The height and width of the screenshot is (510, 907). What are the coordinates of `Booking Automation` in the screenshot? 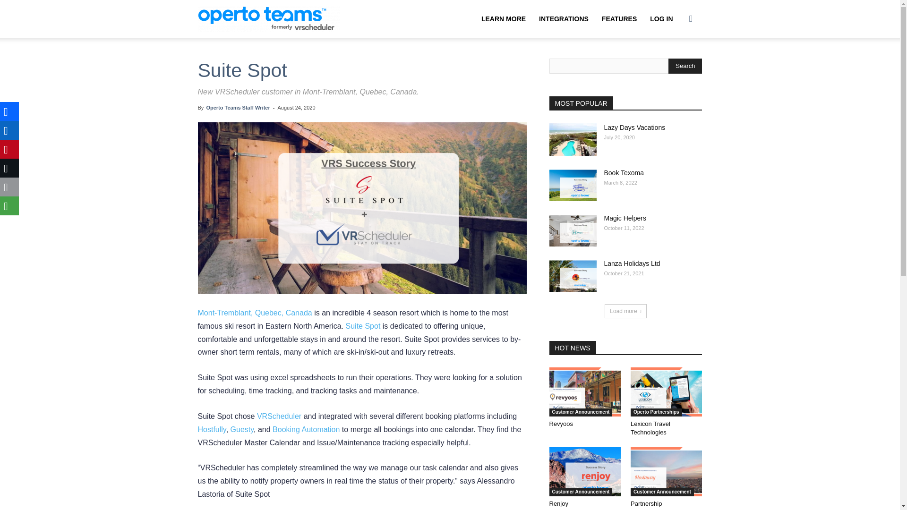 It's located at (306, 429).